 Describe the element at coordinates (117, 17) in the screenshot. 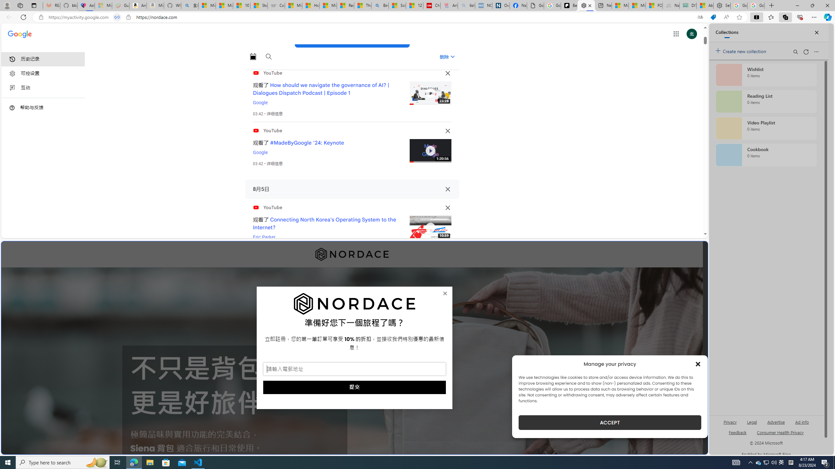

I see `Tabs in split screen` at that location.